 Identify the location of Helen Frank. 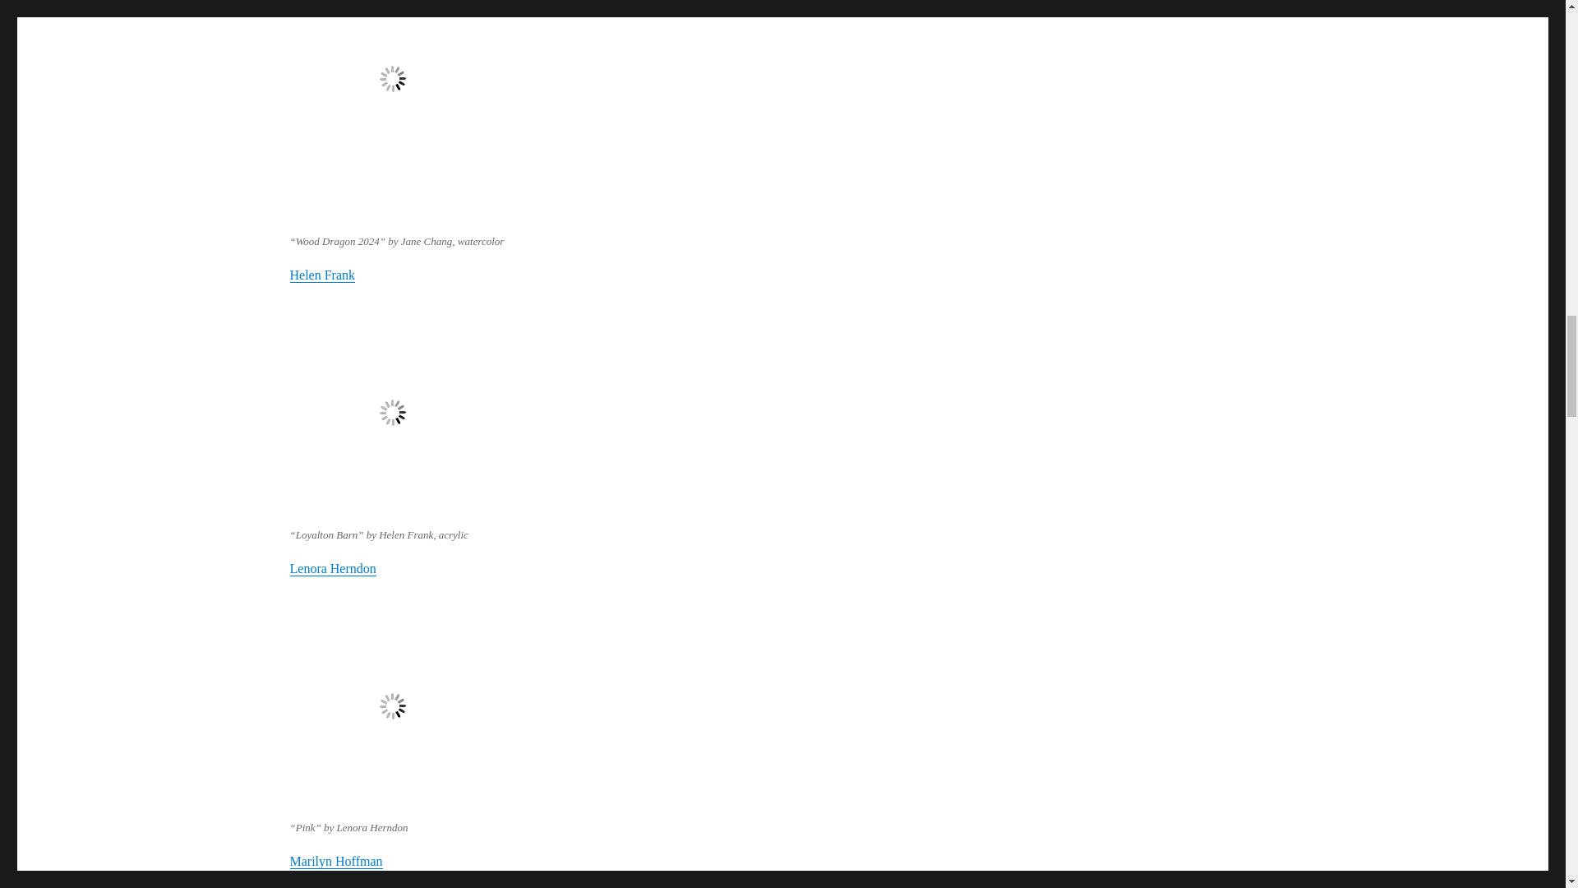
(322, 275).